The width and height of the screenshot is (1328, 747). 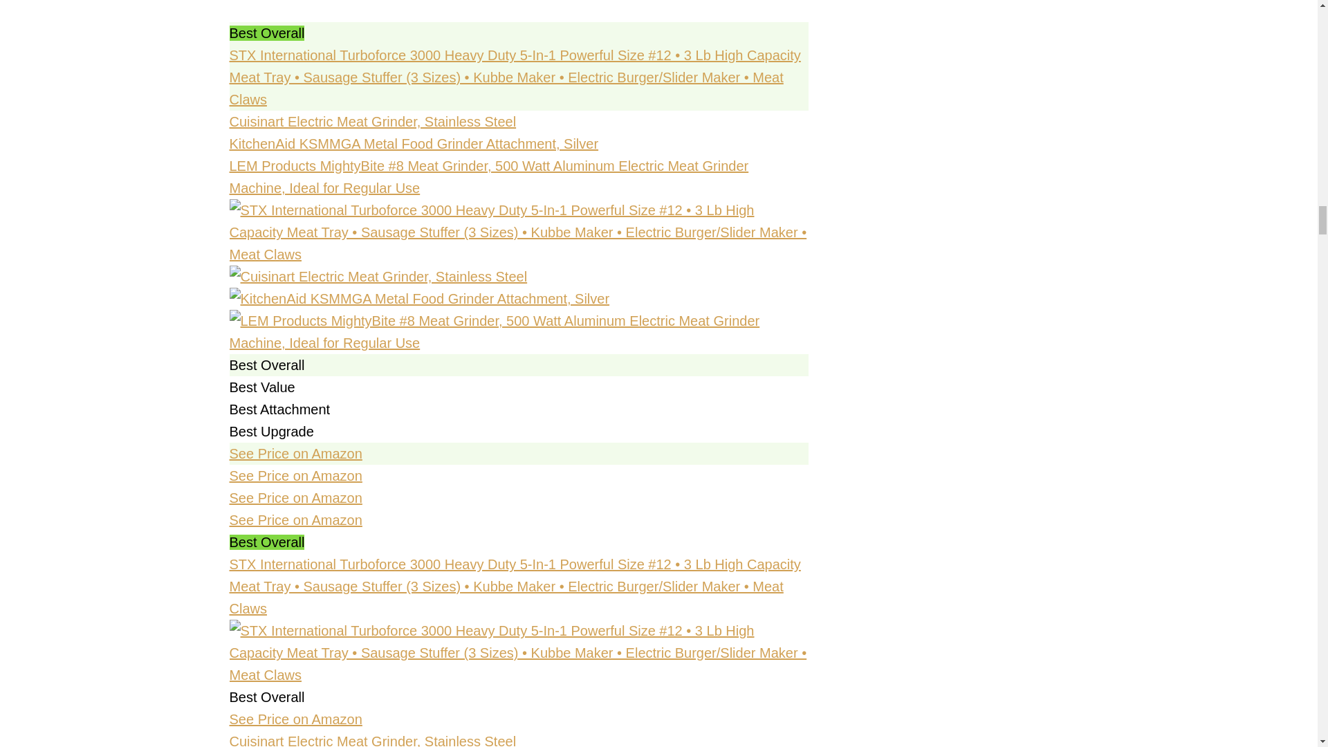 What do you see at coordinates (414, 144) in the screenshot?
I see `KitchenAid KSMMGA Metal Food Grinder Attachment, Silver` at bounding box center [414, 144].